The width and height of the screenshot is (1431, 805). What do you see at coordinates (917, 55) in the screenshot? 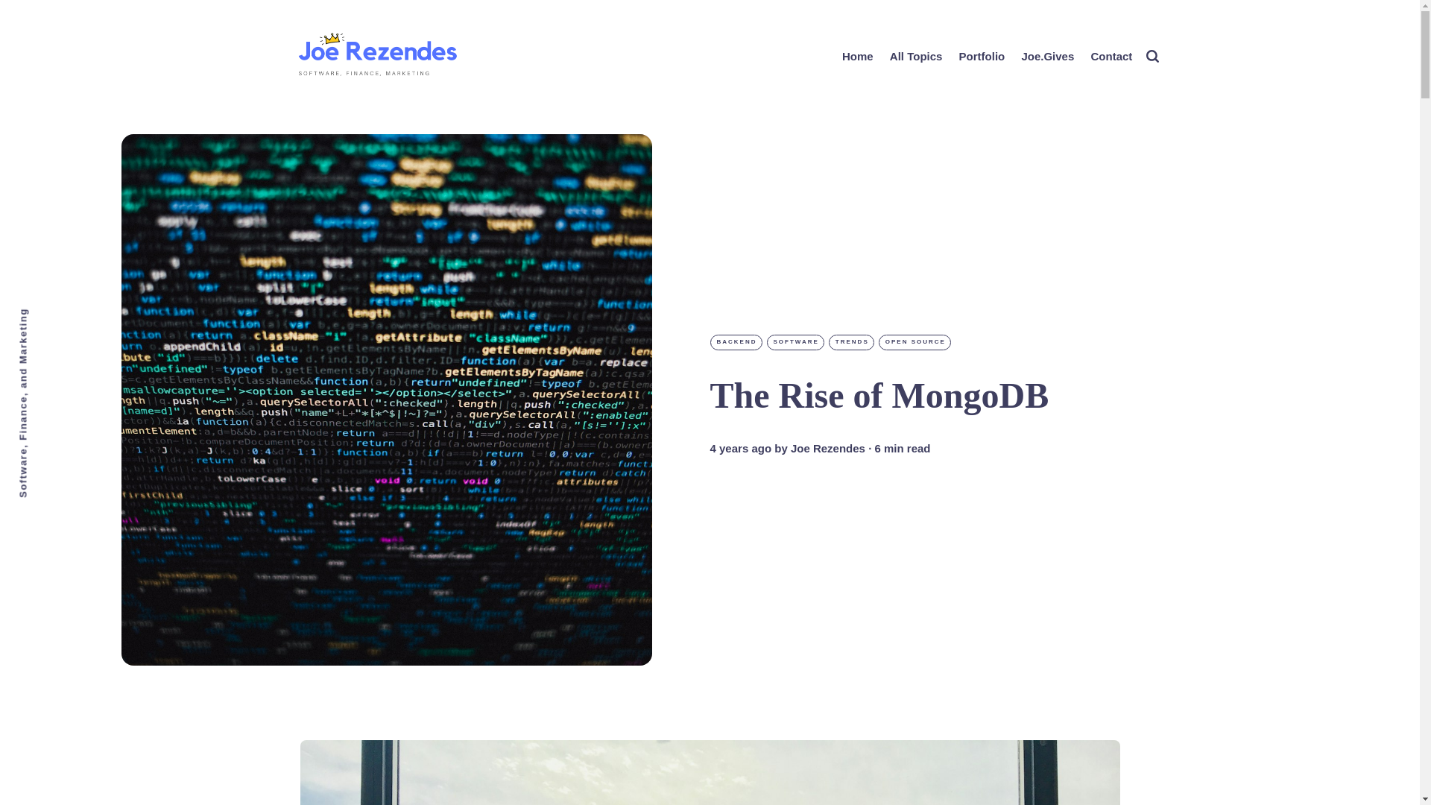
I see `All Topics` at bounding box center [917, 55].